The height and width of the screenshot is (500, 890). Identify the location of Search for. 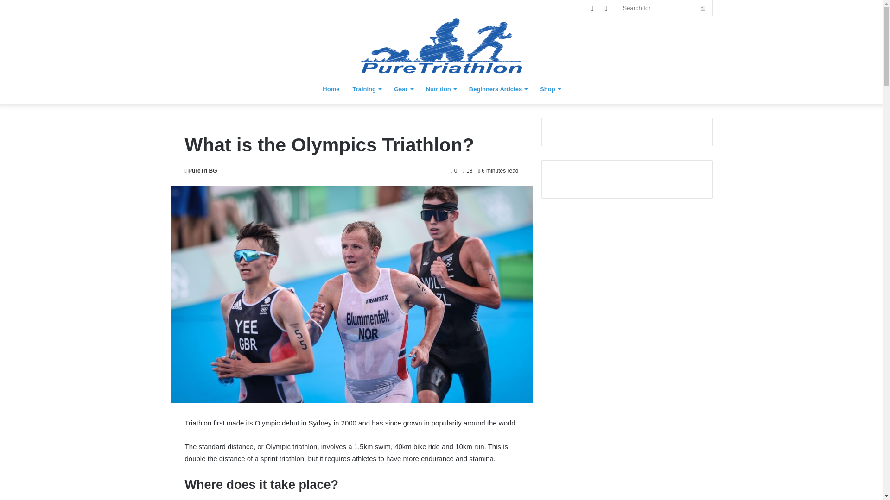
(666, 8).